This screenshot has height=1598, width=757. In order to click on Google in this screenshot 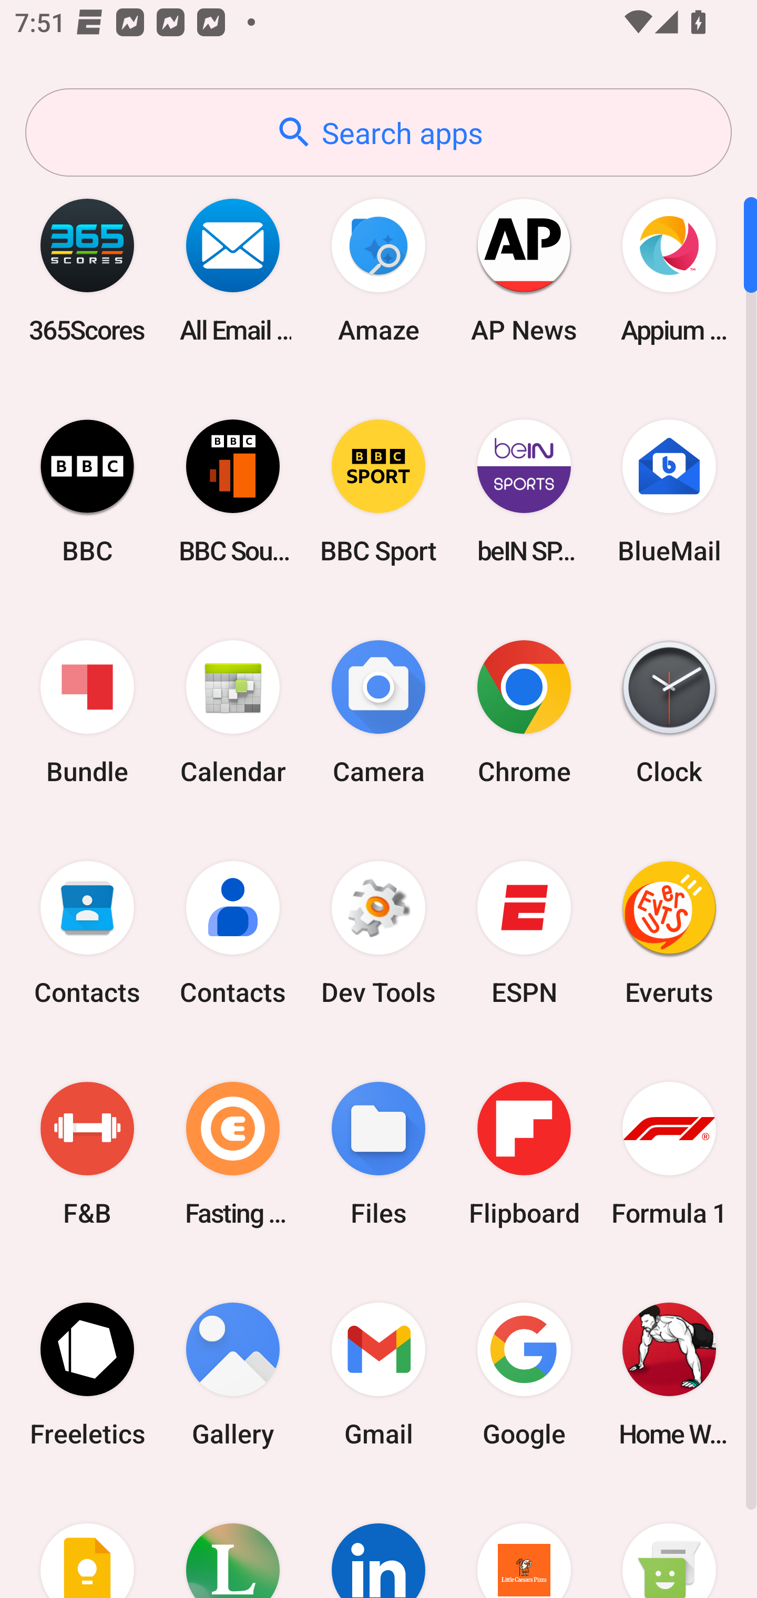, I will do `click(524, 1374)`.